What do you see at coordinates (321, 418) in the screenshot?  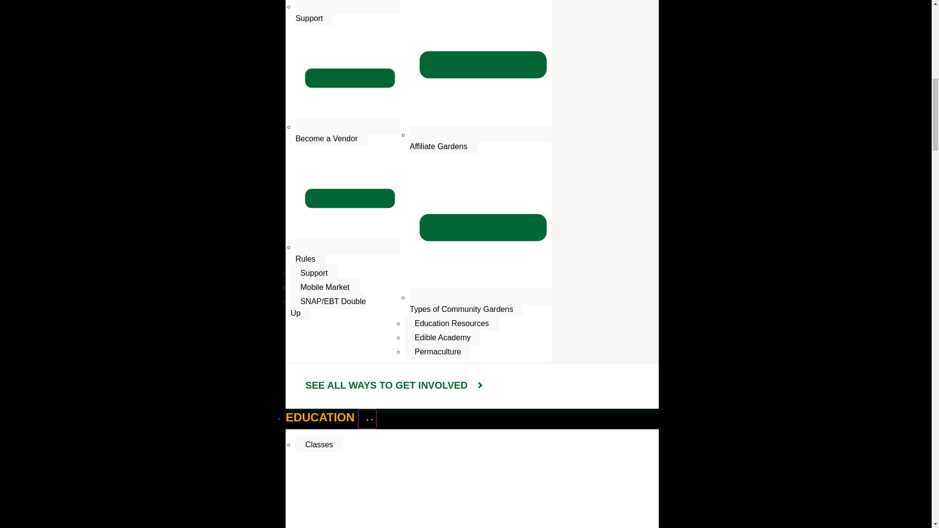 I see `EDUCATION` at bounding box center [321, 418].